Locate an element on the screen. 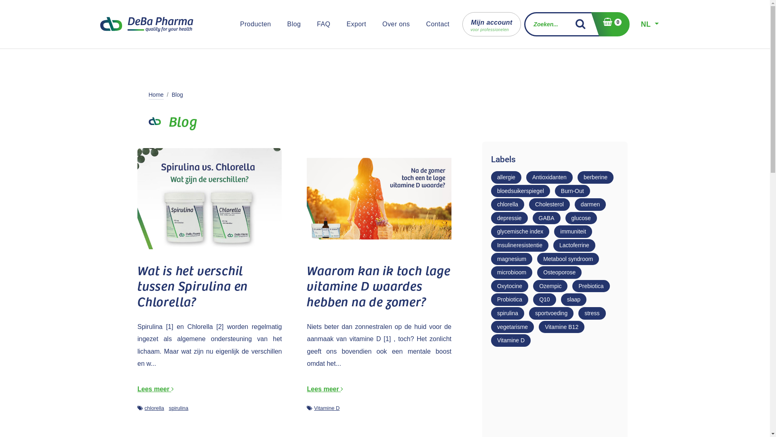 Image resolution: width=776 pixels, height=437 pixels. Lees meer is located at coordinates (325, 389).